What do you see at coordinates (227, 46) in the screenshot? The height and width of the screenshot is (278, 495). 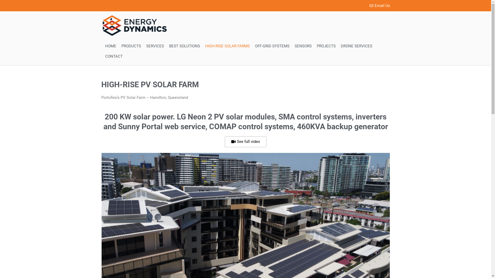 I see `HIGH-RISE SOLAR FARMS` at bounding box center [227, 46].